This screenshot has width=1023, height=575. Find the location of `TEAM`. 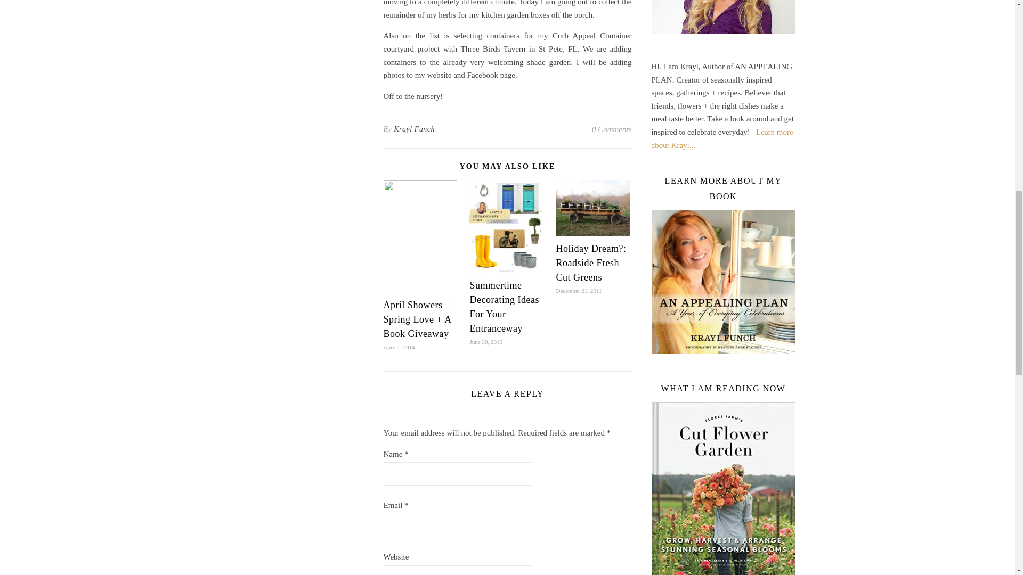

TEAM is located at coordinates (721, 138).